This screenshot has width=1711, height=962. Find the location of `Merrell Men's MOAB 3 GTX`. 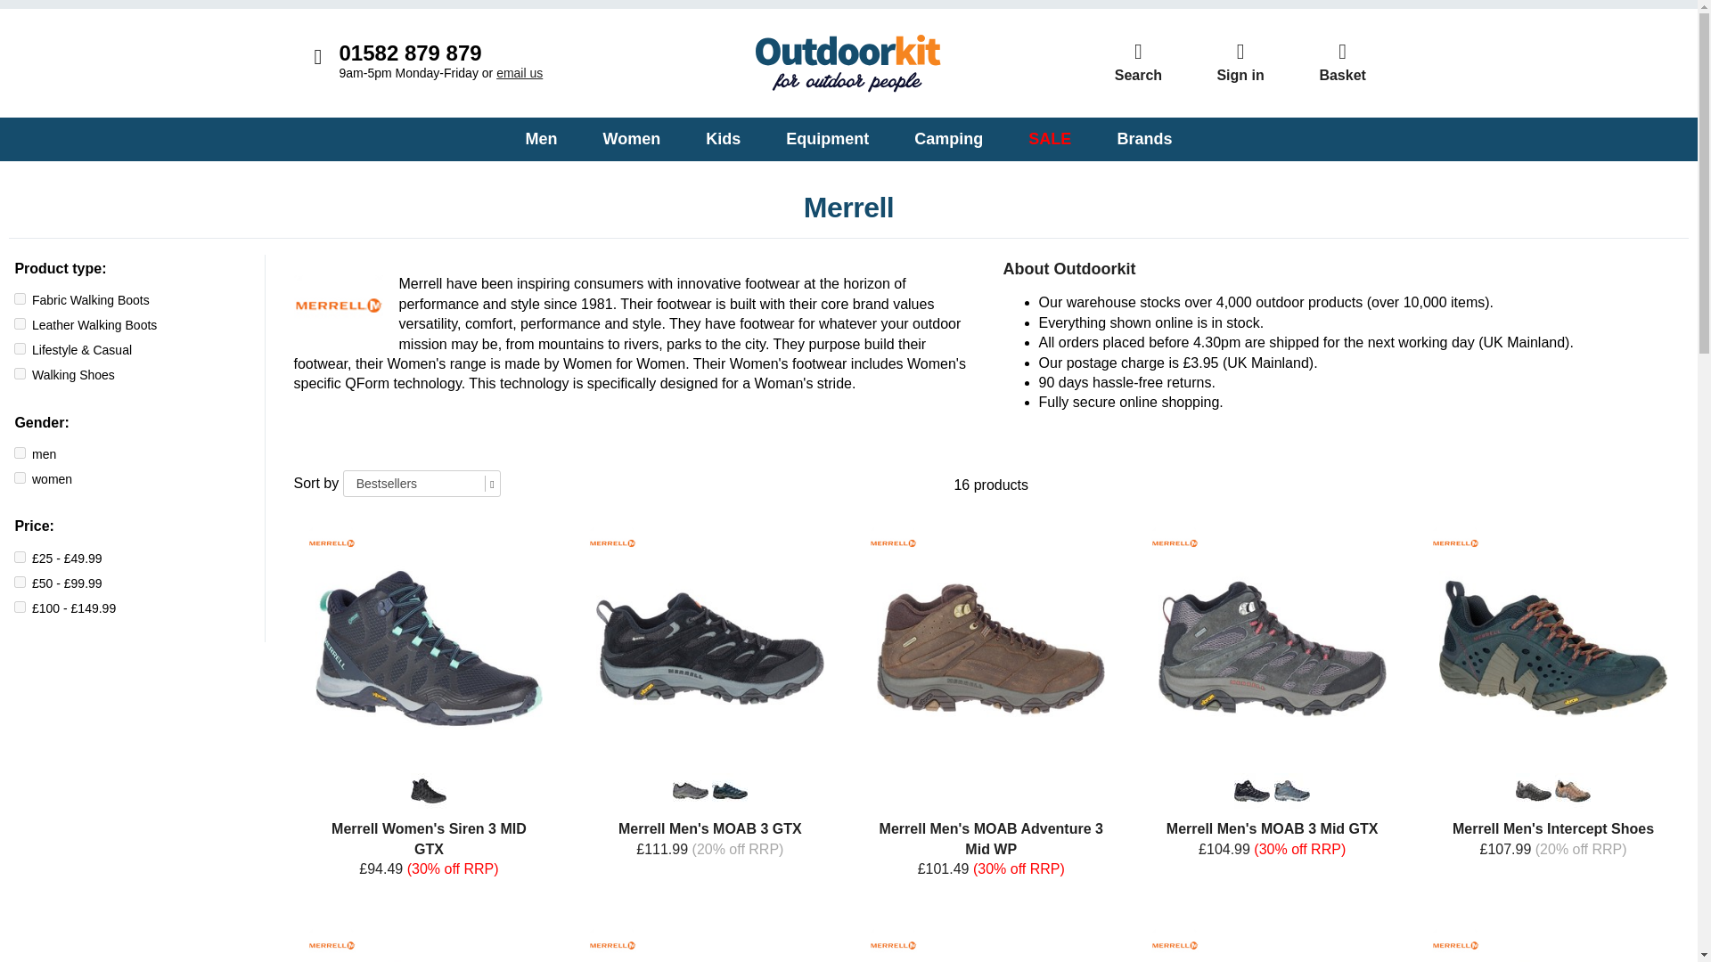

Merrell Men's MOAB 3 GTX is located at coordinates (690, 791).